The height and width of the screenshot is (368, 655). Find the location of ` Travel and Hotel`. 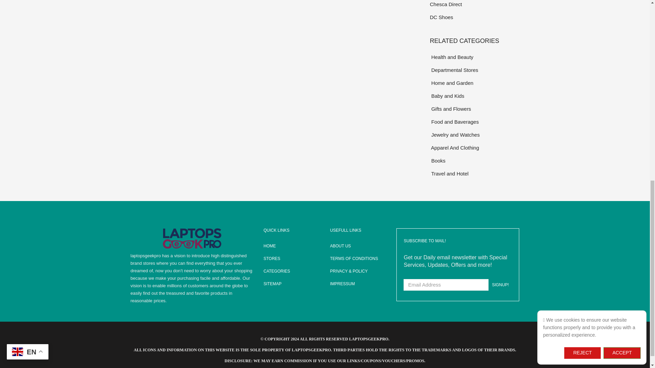

 Travel and Hotel is located at coordinates (474, 173).